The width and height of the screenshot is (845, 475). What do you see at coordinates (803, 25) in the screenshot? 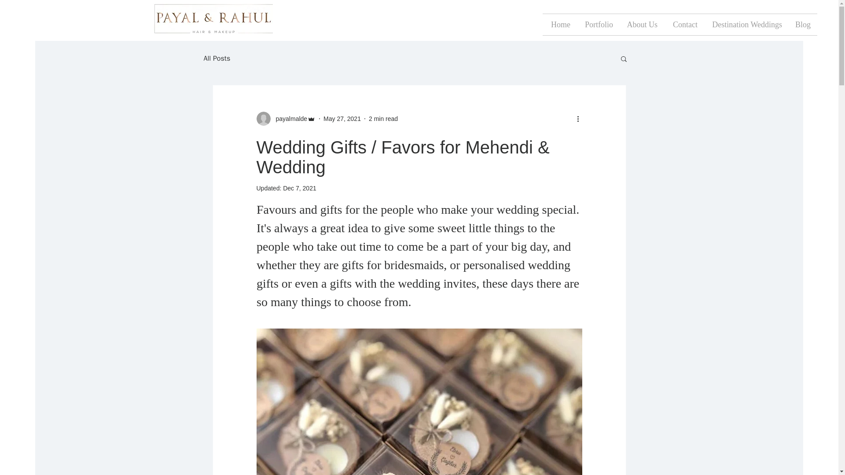
I see `Blog` at bounding box center [803, 25].